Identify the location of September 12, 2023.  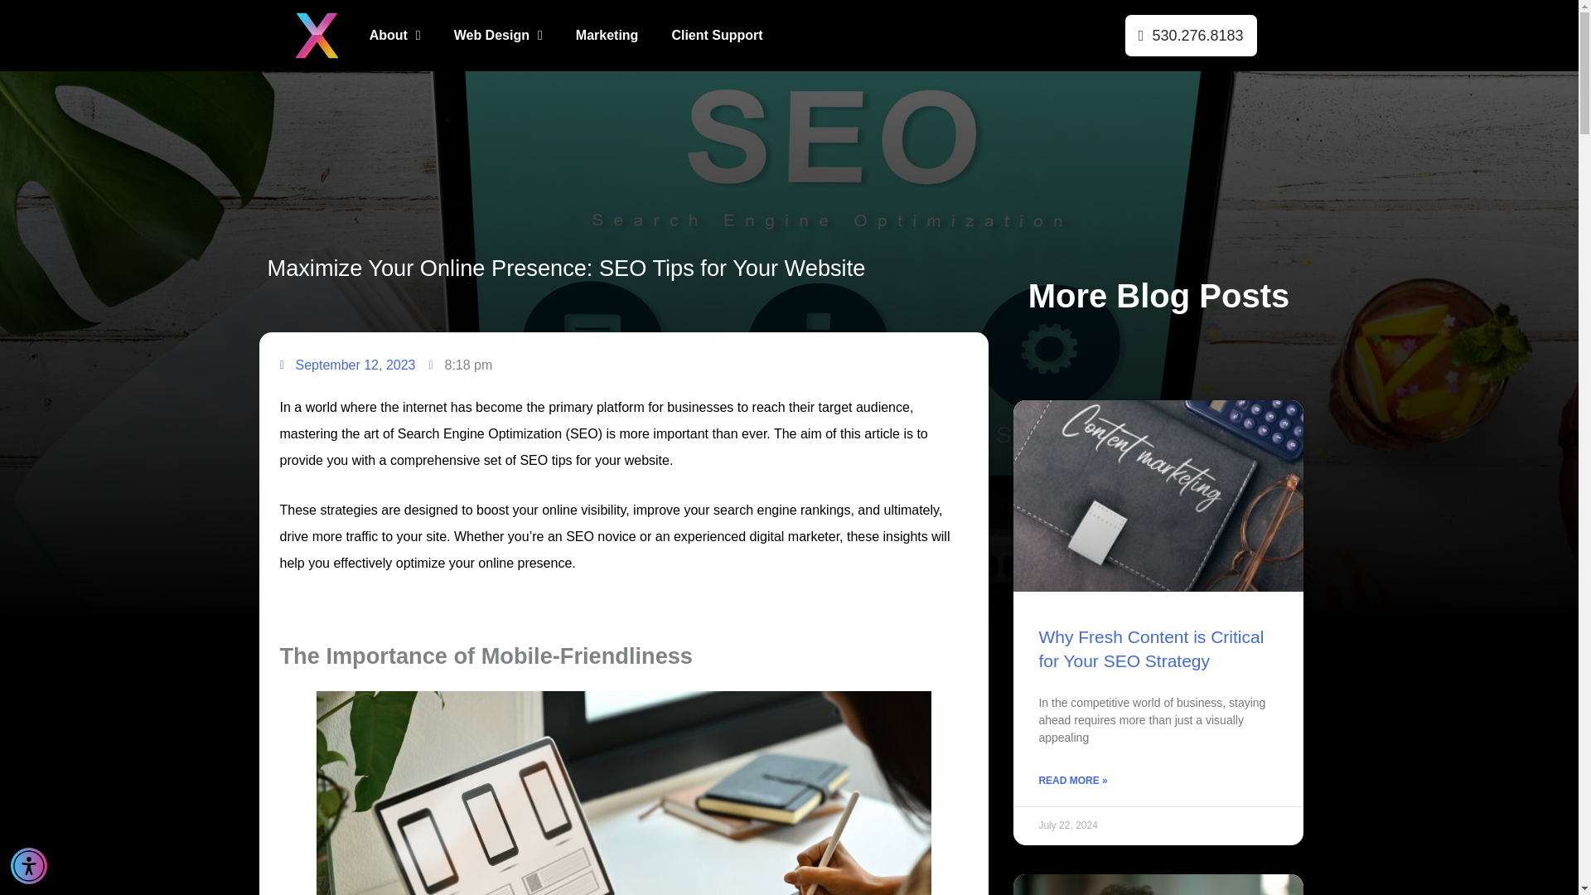
(347, 365).